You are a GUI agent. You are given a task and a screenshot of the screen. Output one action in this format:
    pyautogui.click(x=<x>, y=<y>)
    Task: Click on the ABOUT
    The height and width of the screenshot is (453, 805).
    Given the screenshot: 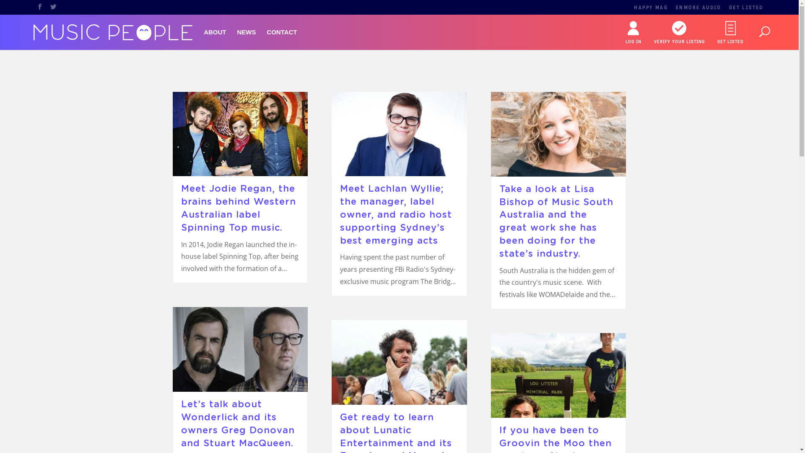 What is the action you would take?
    pyautogui.click(x=215, y=39)
    